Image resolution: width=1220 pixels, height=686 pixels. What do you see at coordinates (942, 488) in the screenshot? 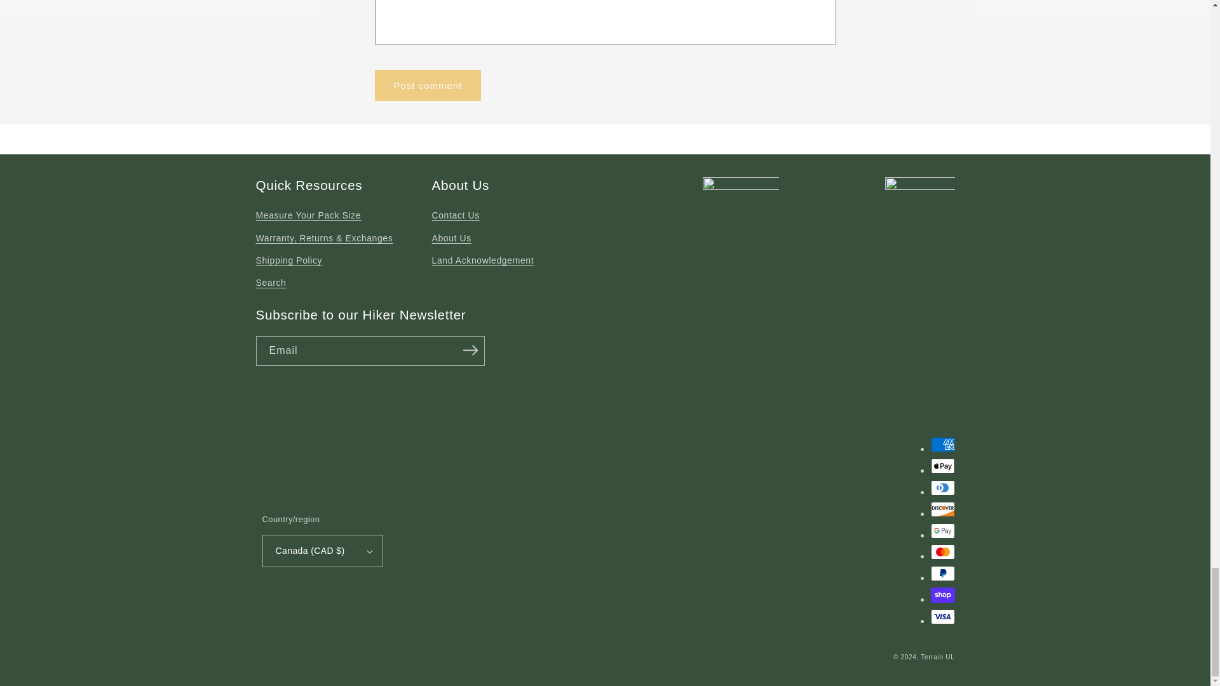
I see `Diners Club` at bounding box center [942, 488].